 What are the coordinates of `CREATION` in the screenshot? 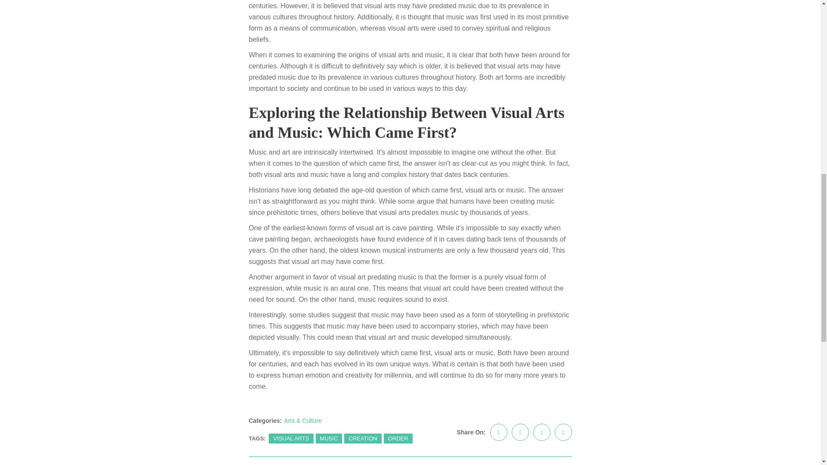 It's located at (363, 438).